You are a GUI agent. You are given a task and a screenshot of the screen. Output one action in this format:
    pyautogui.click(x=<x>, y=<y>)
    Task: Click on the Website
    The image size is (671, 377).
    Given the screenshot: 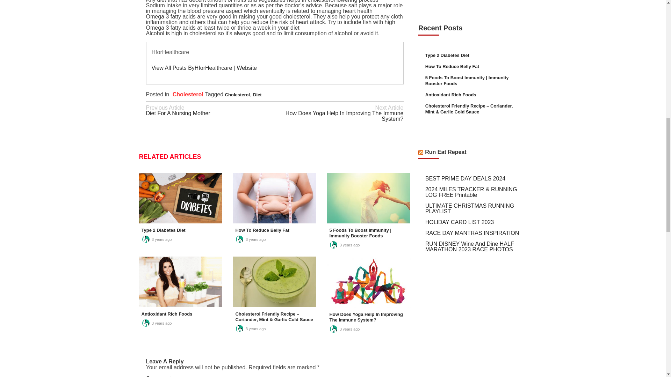 What is the action you would take?
    pyautogui.click(x=210, y=110)
    